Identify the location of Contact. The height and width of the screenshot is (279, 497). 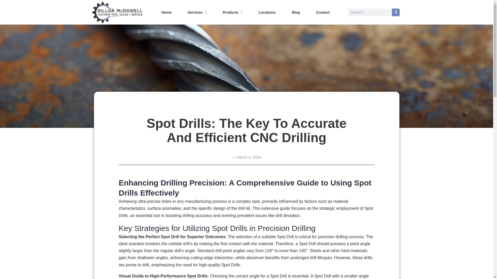
(323, 12).